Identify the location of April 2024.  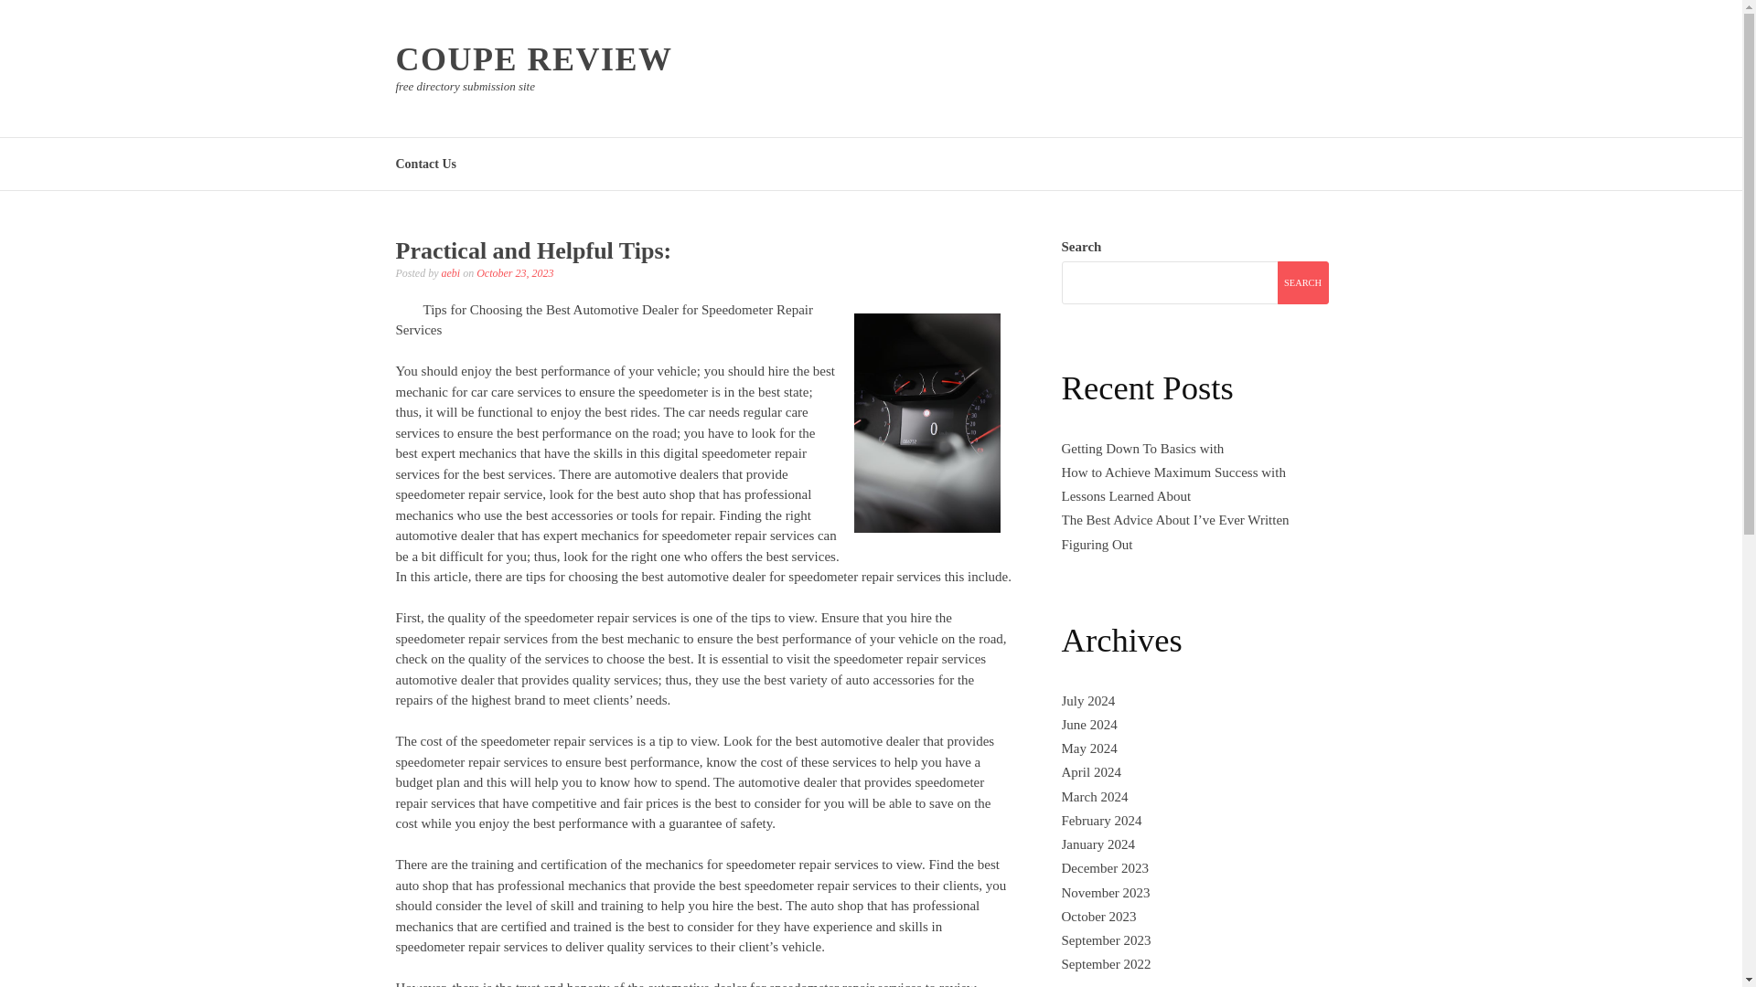
(1090, 772).